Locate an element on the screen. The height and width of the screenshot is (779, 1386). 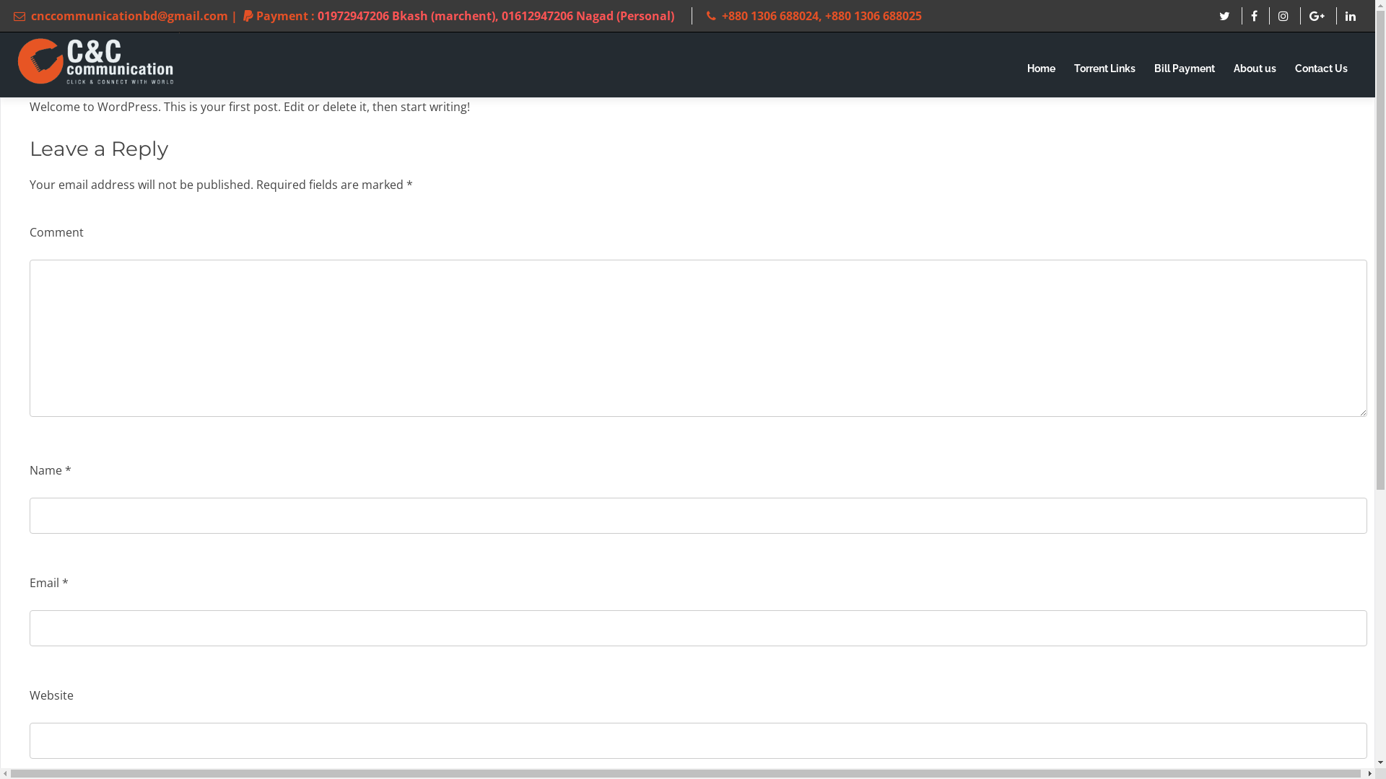
cnccommunicationbd@gmail.com is located at coordinates (130, 16).